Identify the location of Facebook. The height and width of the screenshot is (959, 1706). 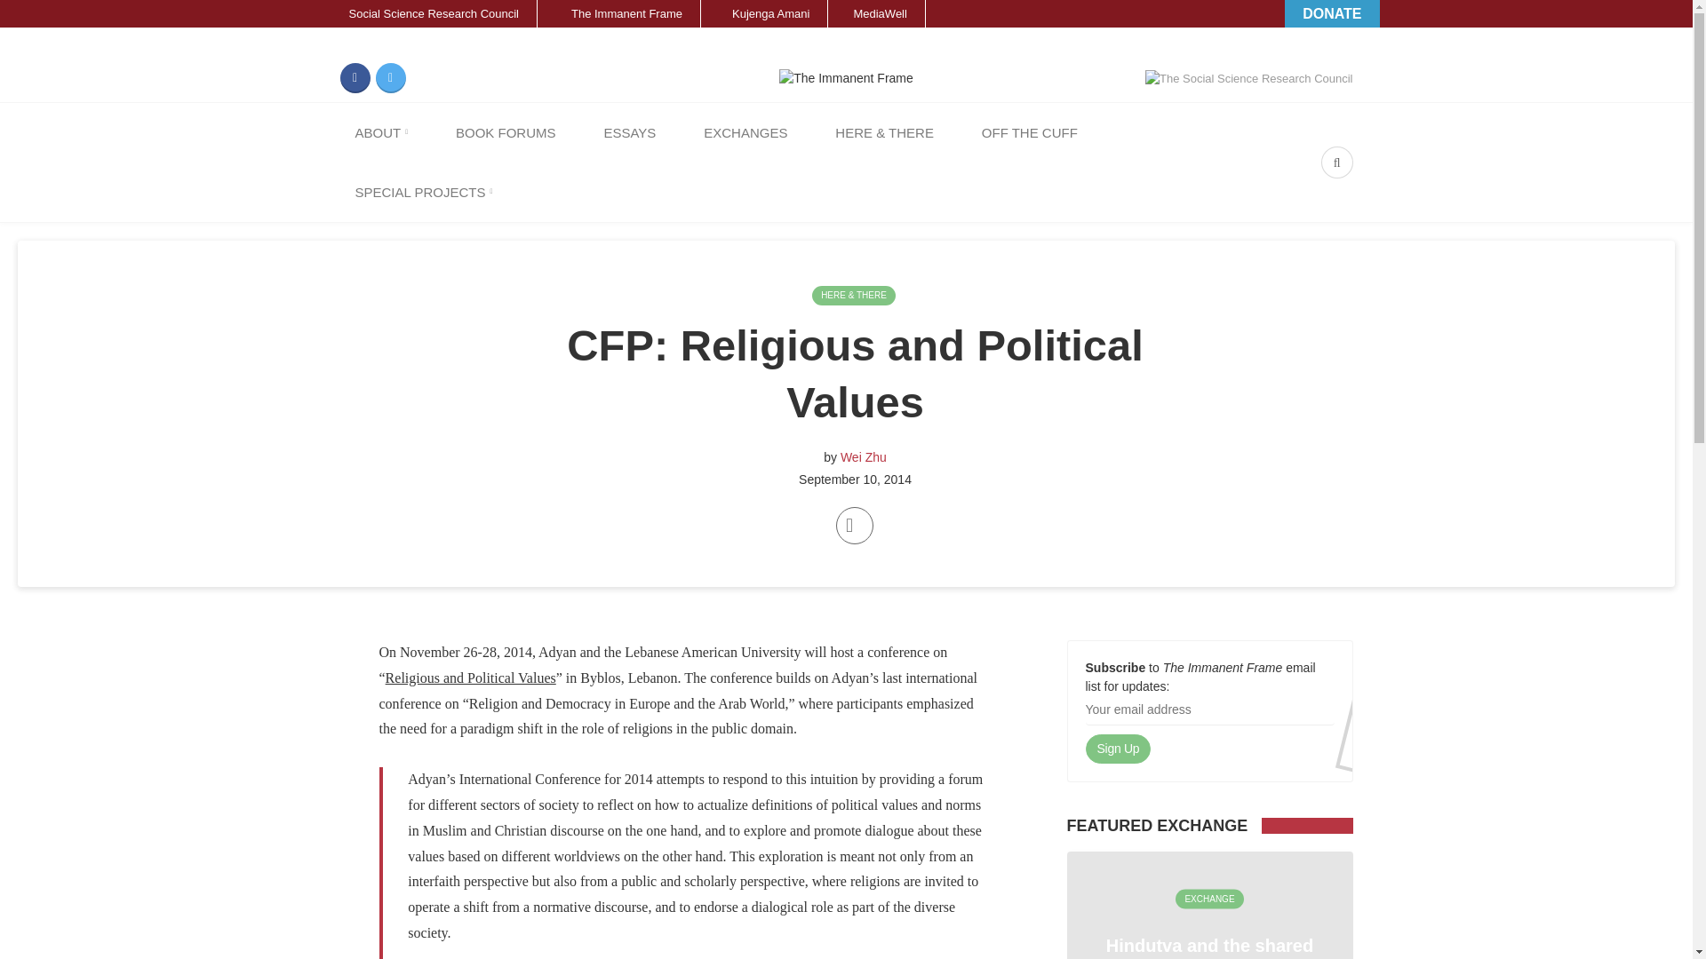
(355, 78).